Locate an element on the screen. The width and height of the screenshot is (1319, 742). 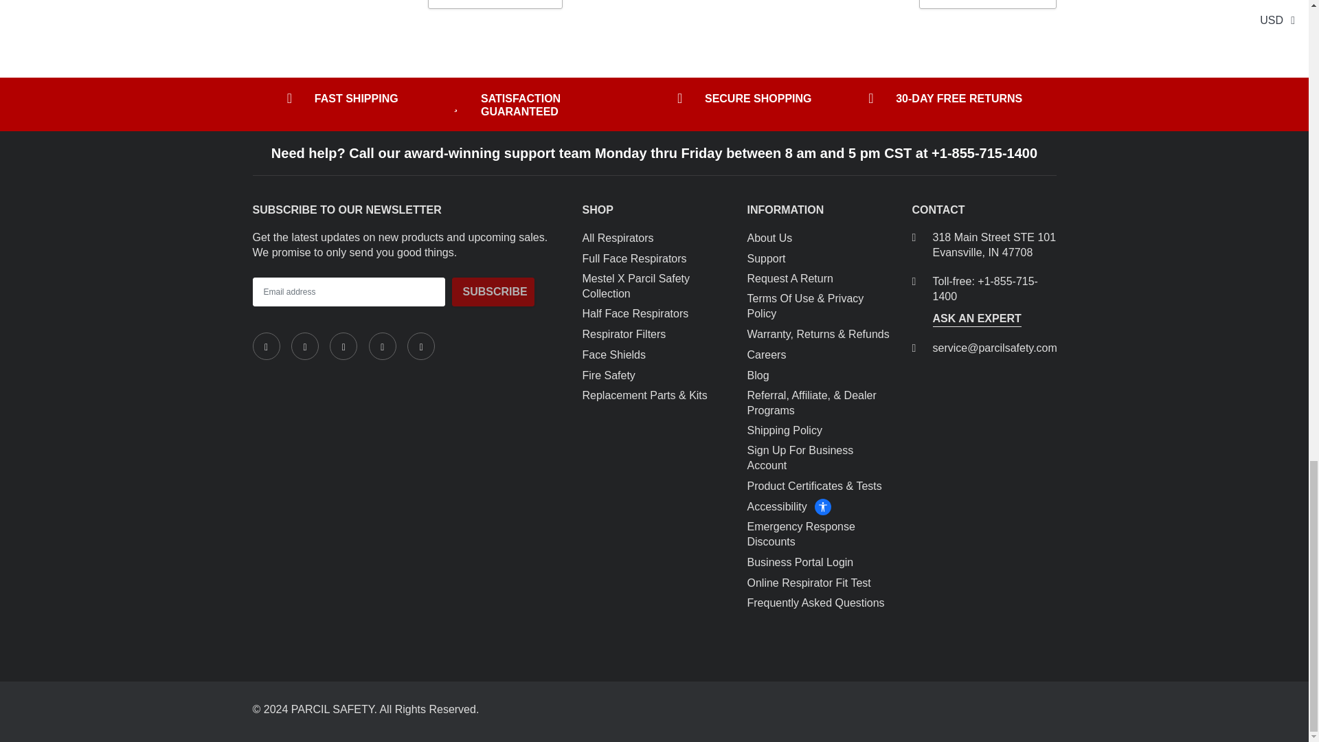
Instagram is located at coordinates (343, 346).